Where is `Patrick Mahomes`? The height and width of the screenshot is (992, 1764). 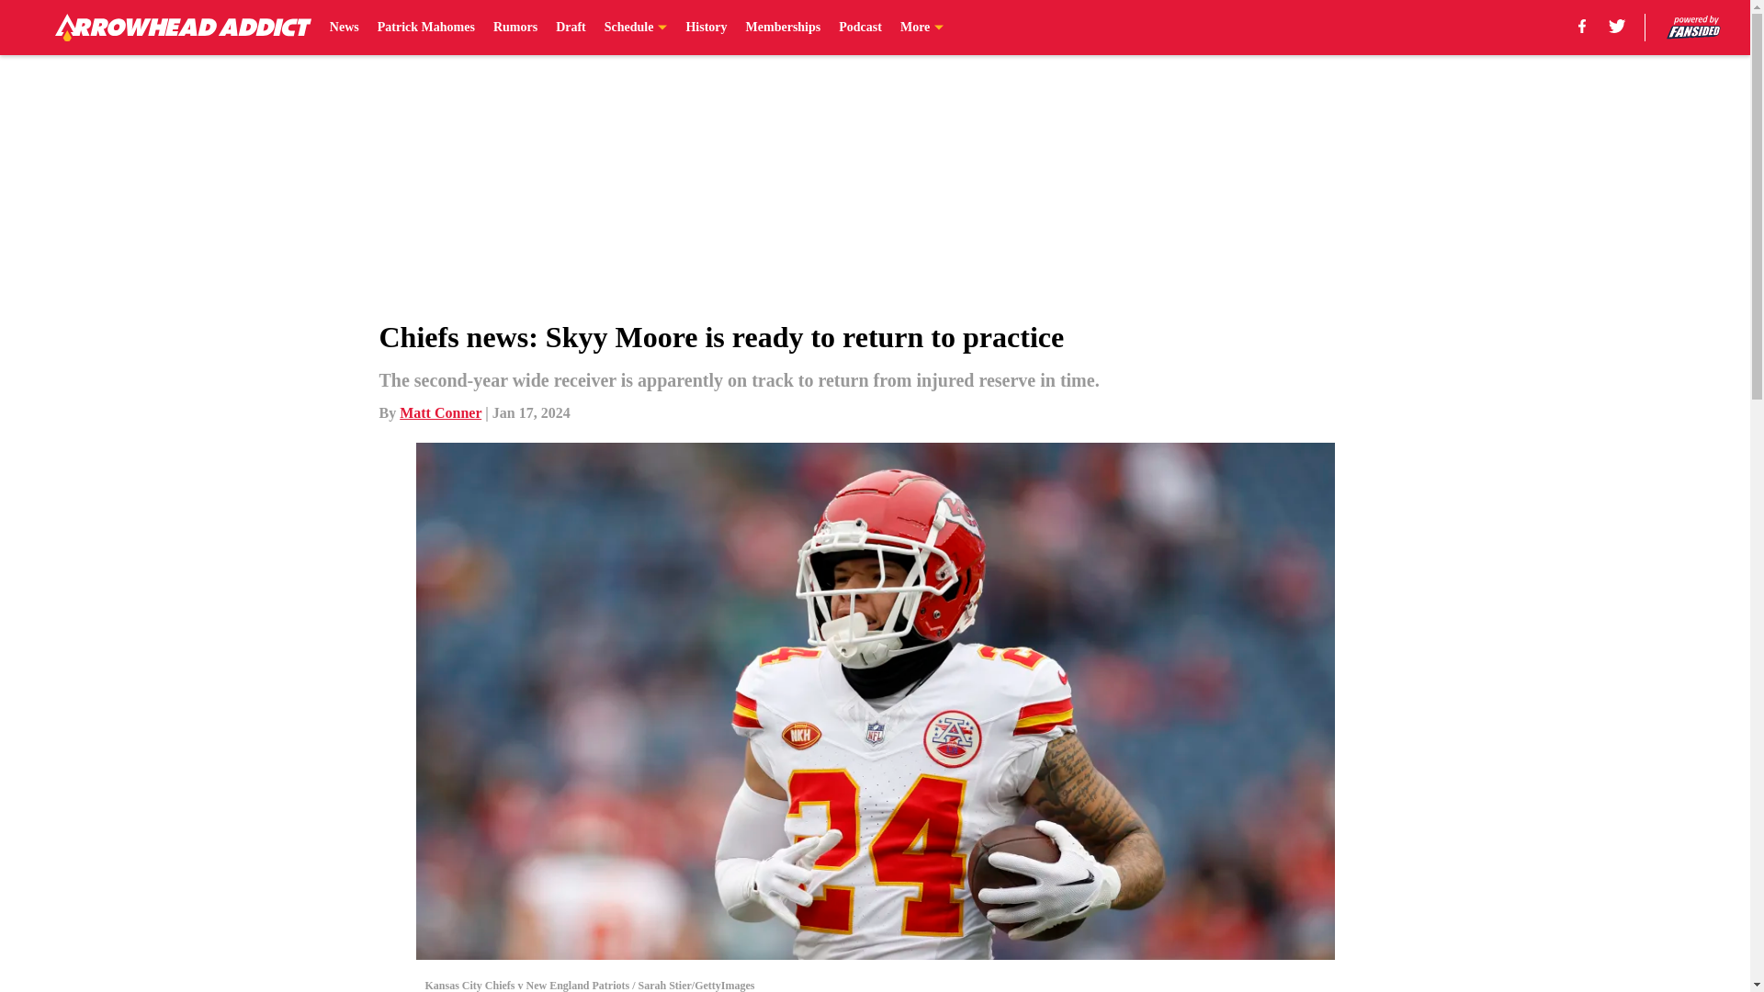 Patrick Mahomes is located at coordinates (425, 28).